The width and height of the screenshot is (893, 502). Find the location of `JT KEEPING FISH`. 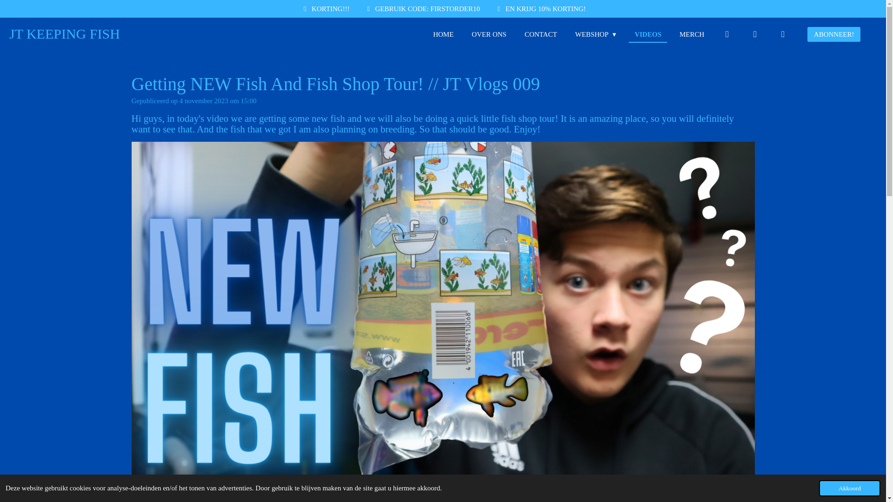

JT KEEPING FISH is located at coordinates (64, 33).